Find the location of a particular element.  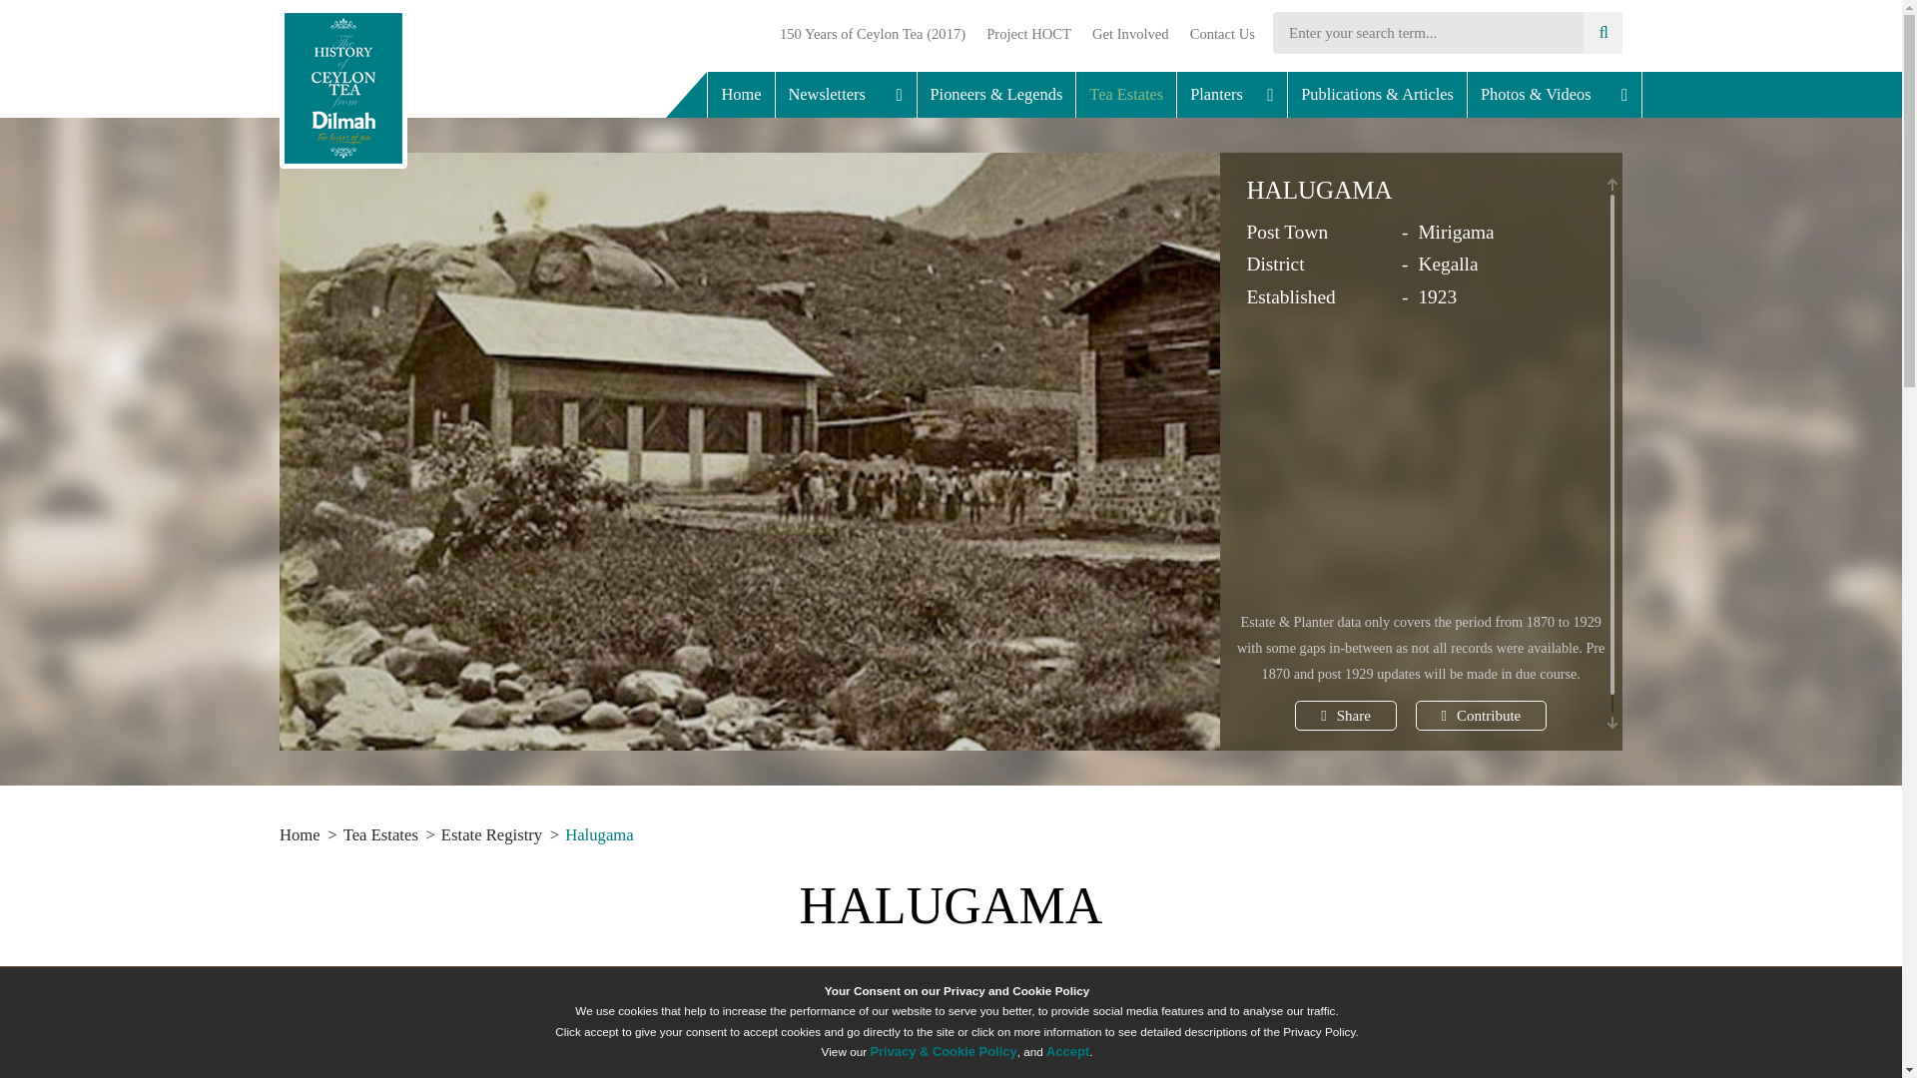

Project HOCT is located at coordinates (1028, 34).